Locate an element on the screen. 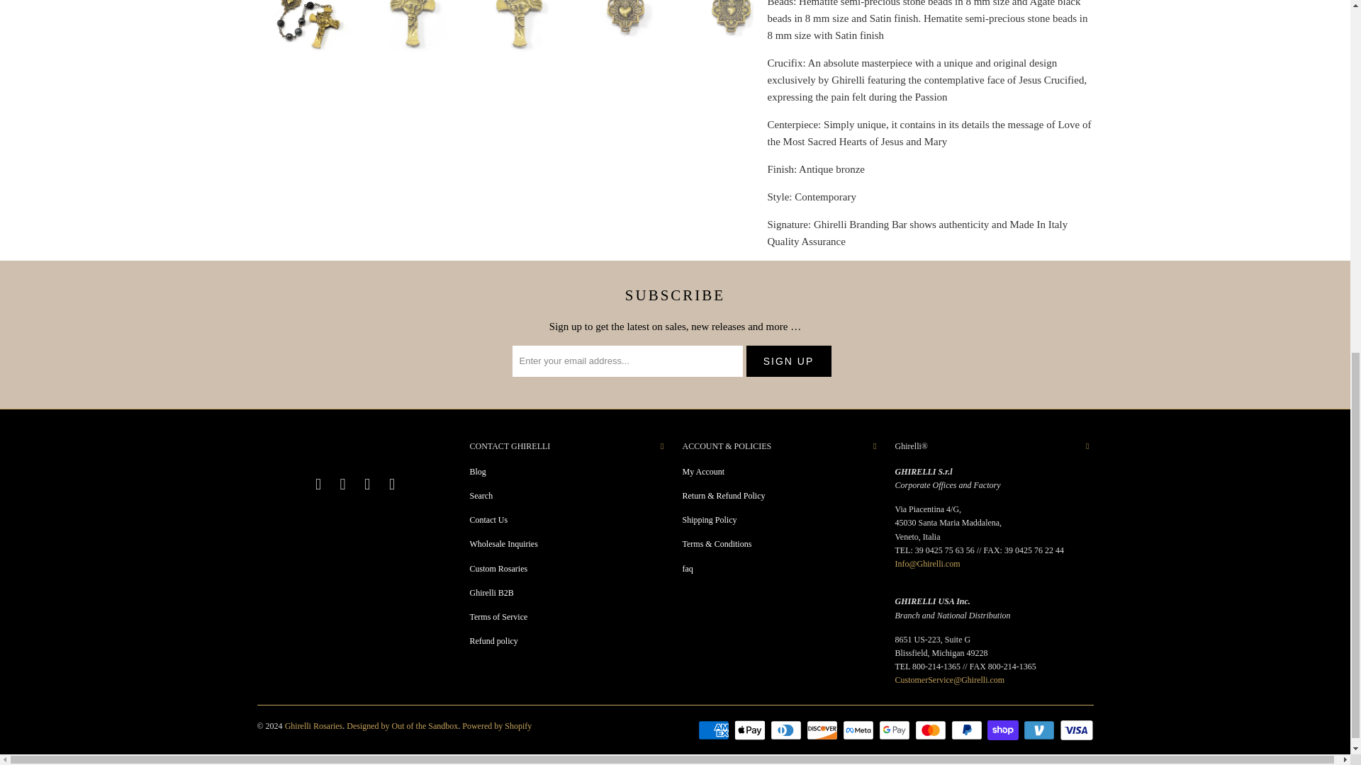  American Express is located at coordinates (715, 730).